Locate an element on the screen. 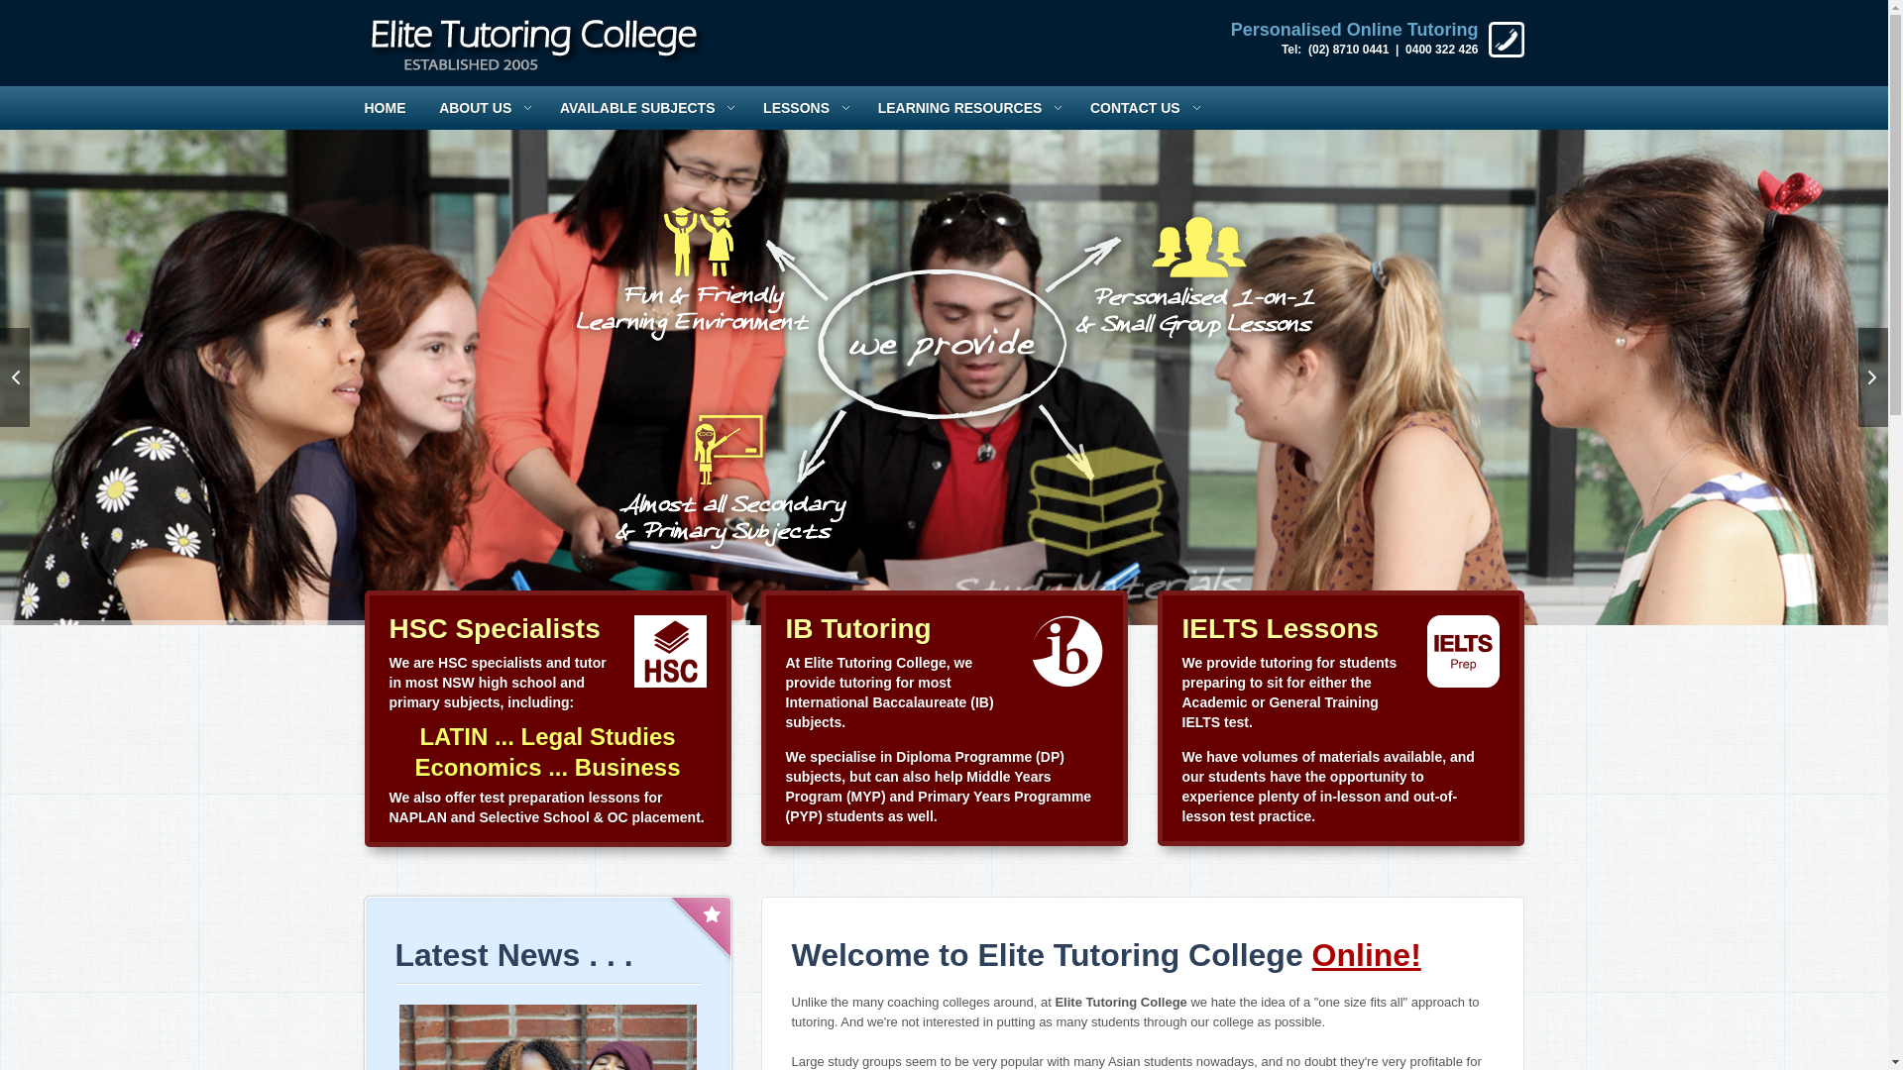 This screenshot has width=1903, height=1070. CONTACT US is located at coordinates (1150, 109).